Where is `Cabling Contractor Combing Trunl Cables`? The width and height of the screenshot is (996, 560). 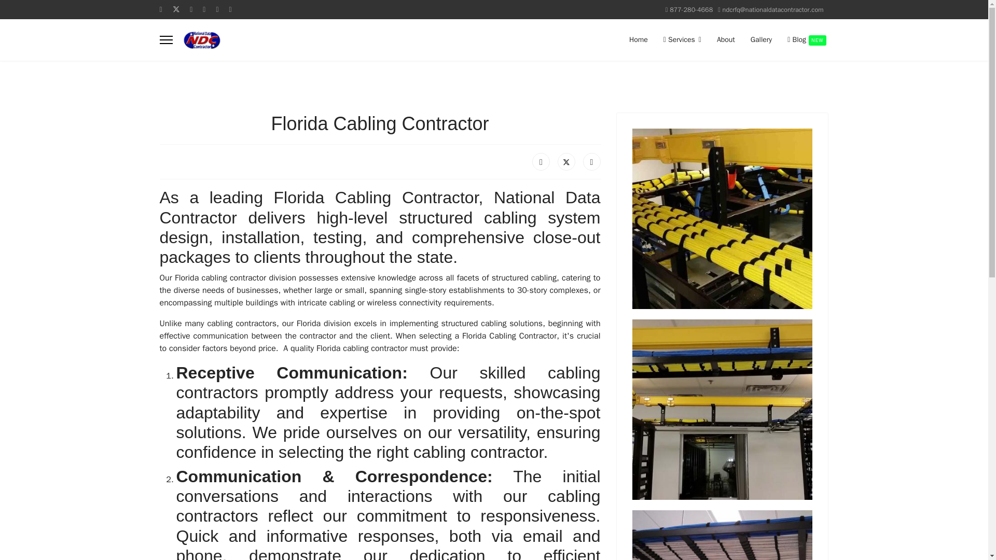
Cabling Contractor Combing Trunl Cables is located at coordinates (722, 535).